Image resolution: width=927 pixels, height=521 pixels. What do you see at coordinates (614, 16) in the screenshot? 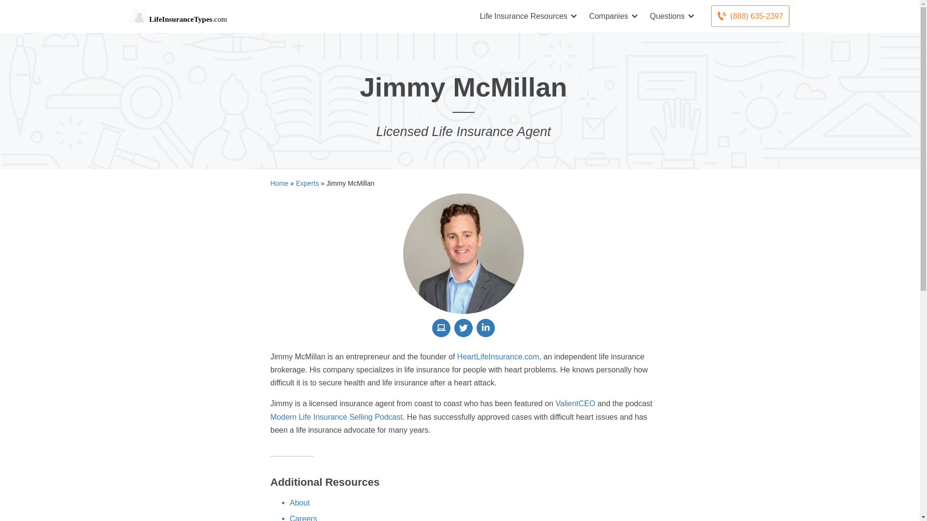
I see `Companies` at bounding box center [614, 16].